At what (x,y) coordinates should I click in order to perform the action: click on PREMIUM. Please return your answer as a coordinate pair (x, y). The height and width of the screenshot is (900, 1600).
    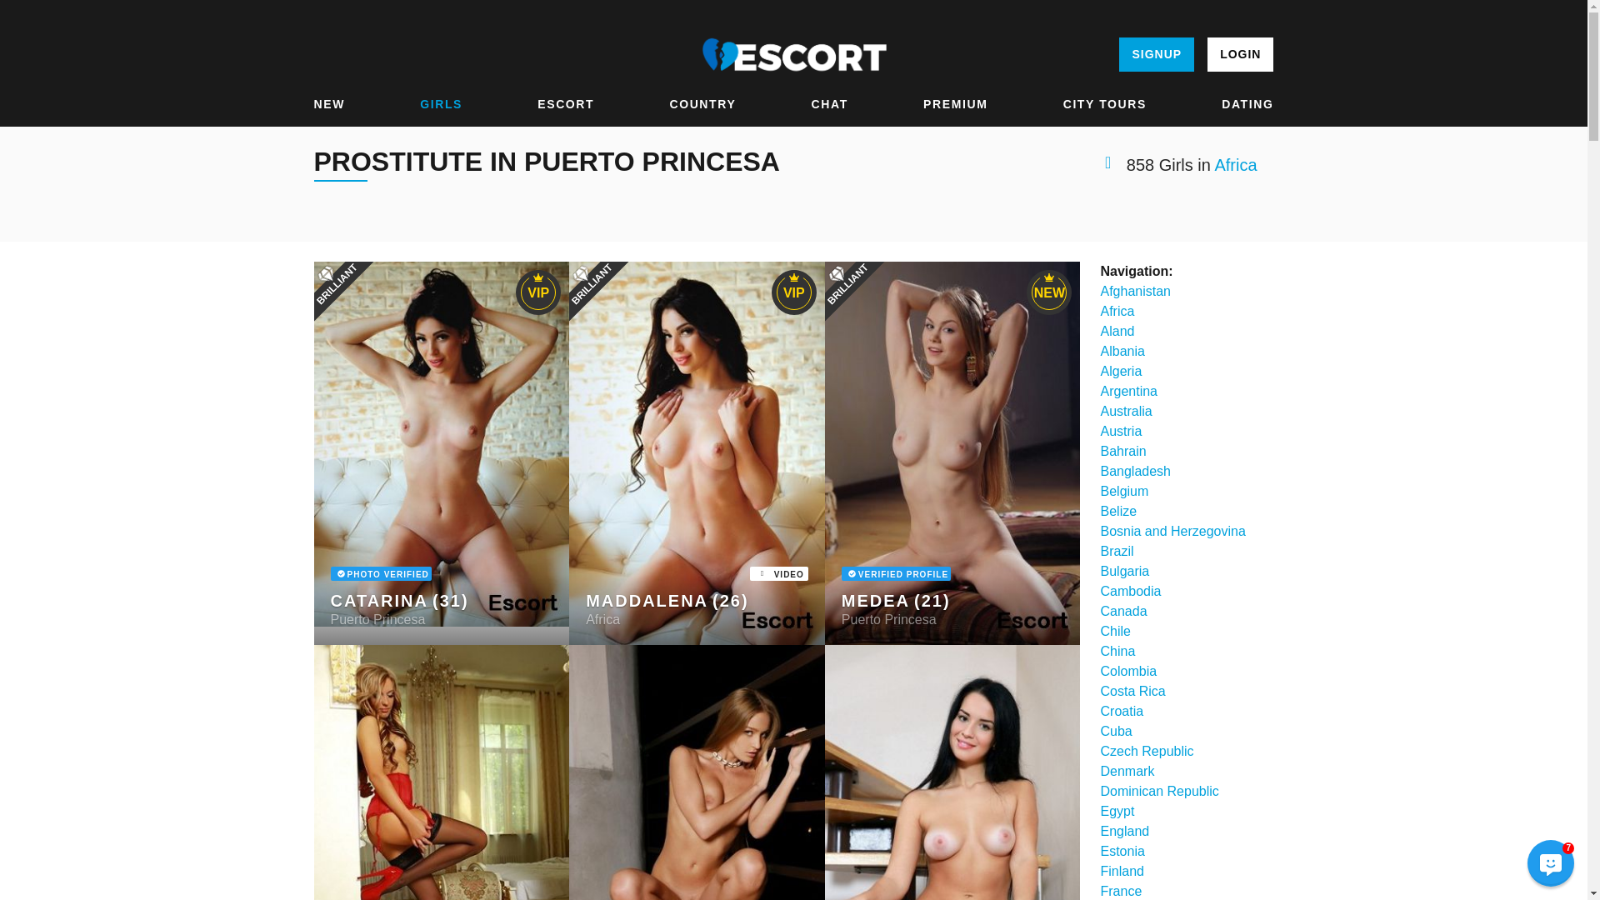
    Looking at the image, I should click on (955, 104).